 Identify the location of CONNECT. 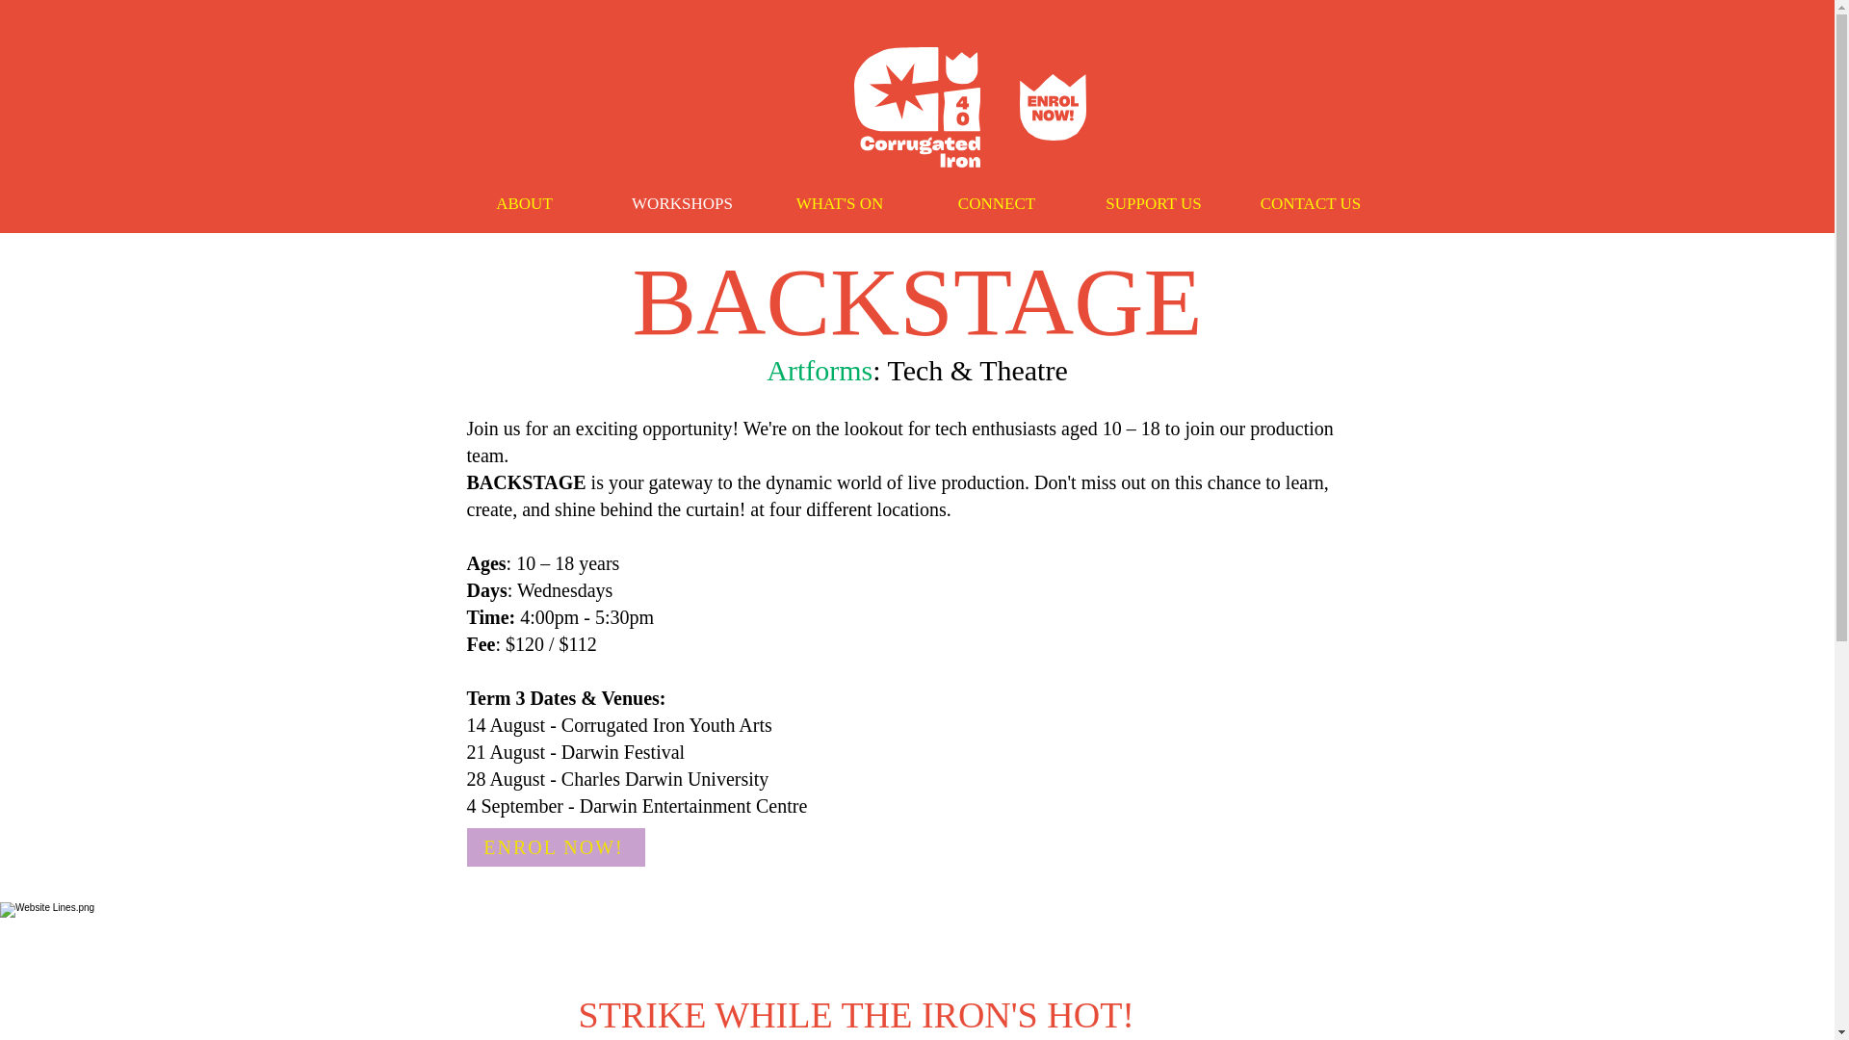
(998, 203).